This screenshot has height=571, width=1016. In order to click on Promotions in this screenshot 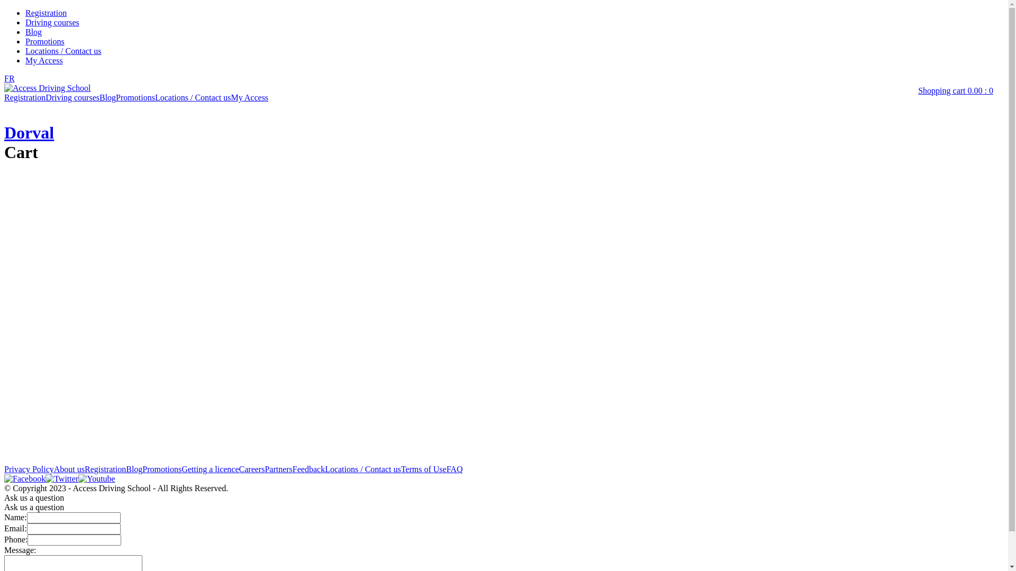, I will do `click(45, 41)`.